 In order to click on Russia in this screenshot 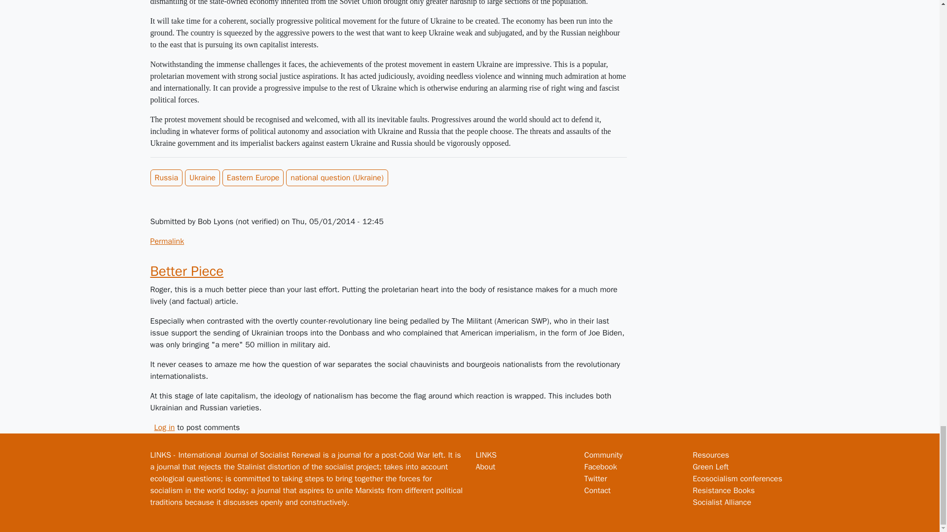, I will do `click(166, 178)`.